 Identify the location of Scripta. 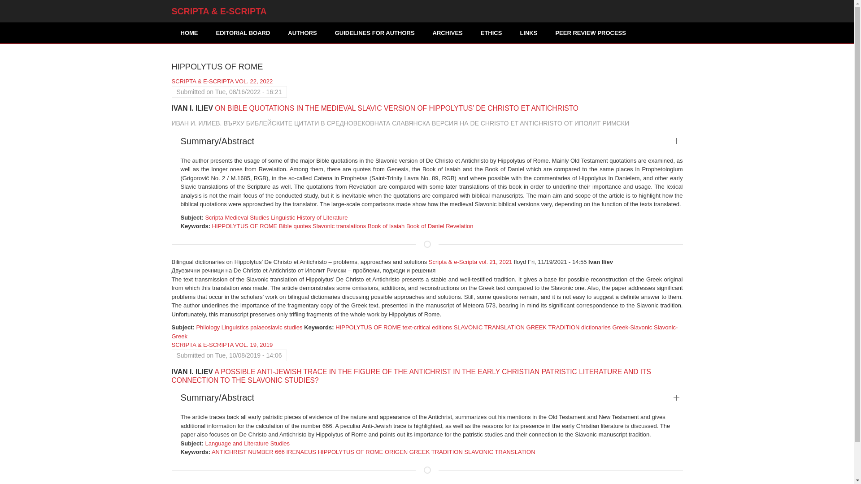
(213, 217).